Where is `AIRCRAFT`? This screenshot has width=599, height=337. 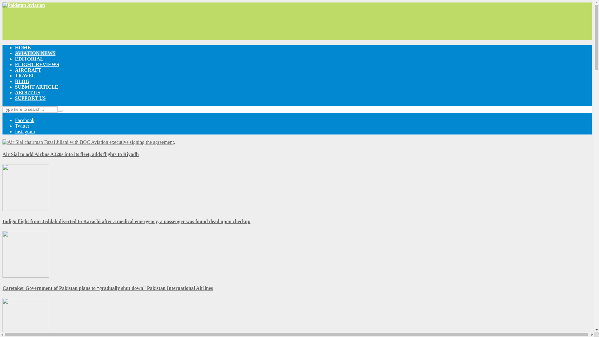
AIRCRAFT is located at coordinates (28, 70).